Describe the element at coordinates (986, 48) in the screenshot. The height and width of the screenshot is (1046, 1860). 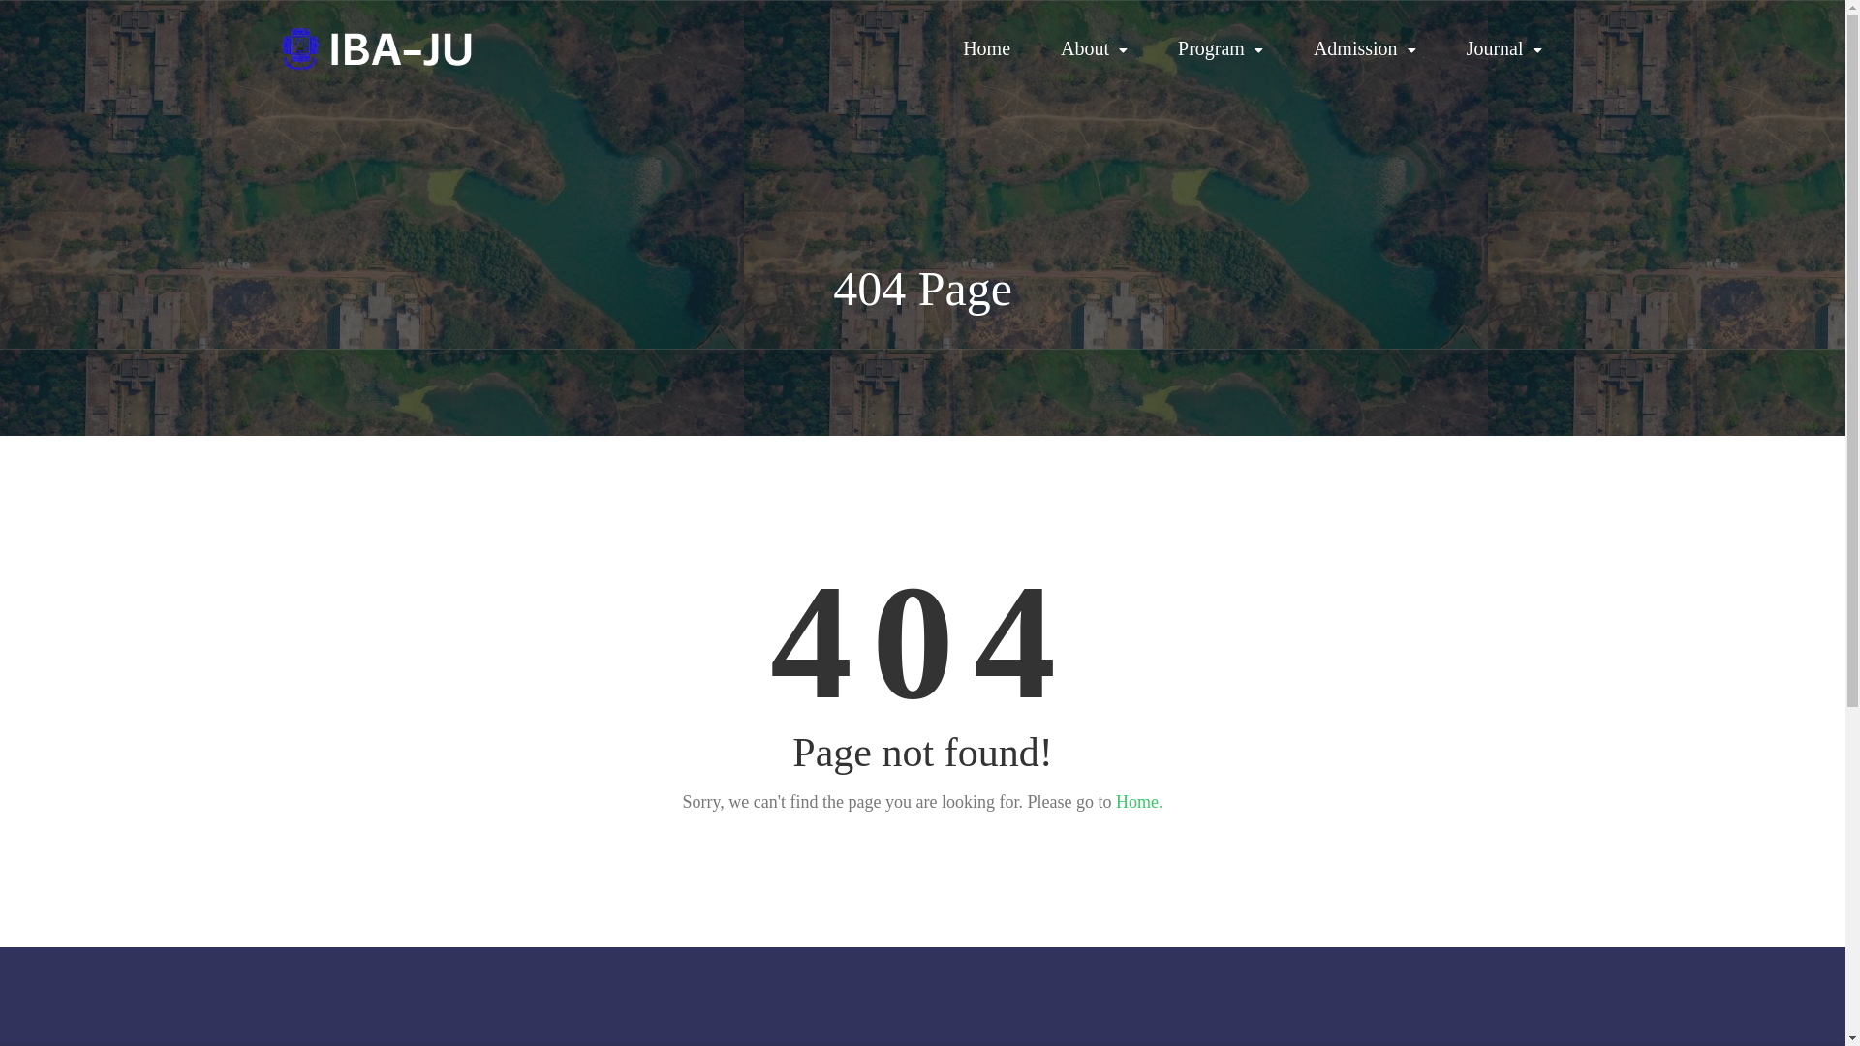
I see `Home` at that location.